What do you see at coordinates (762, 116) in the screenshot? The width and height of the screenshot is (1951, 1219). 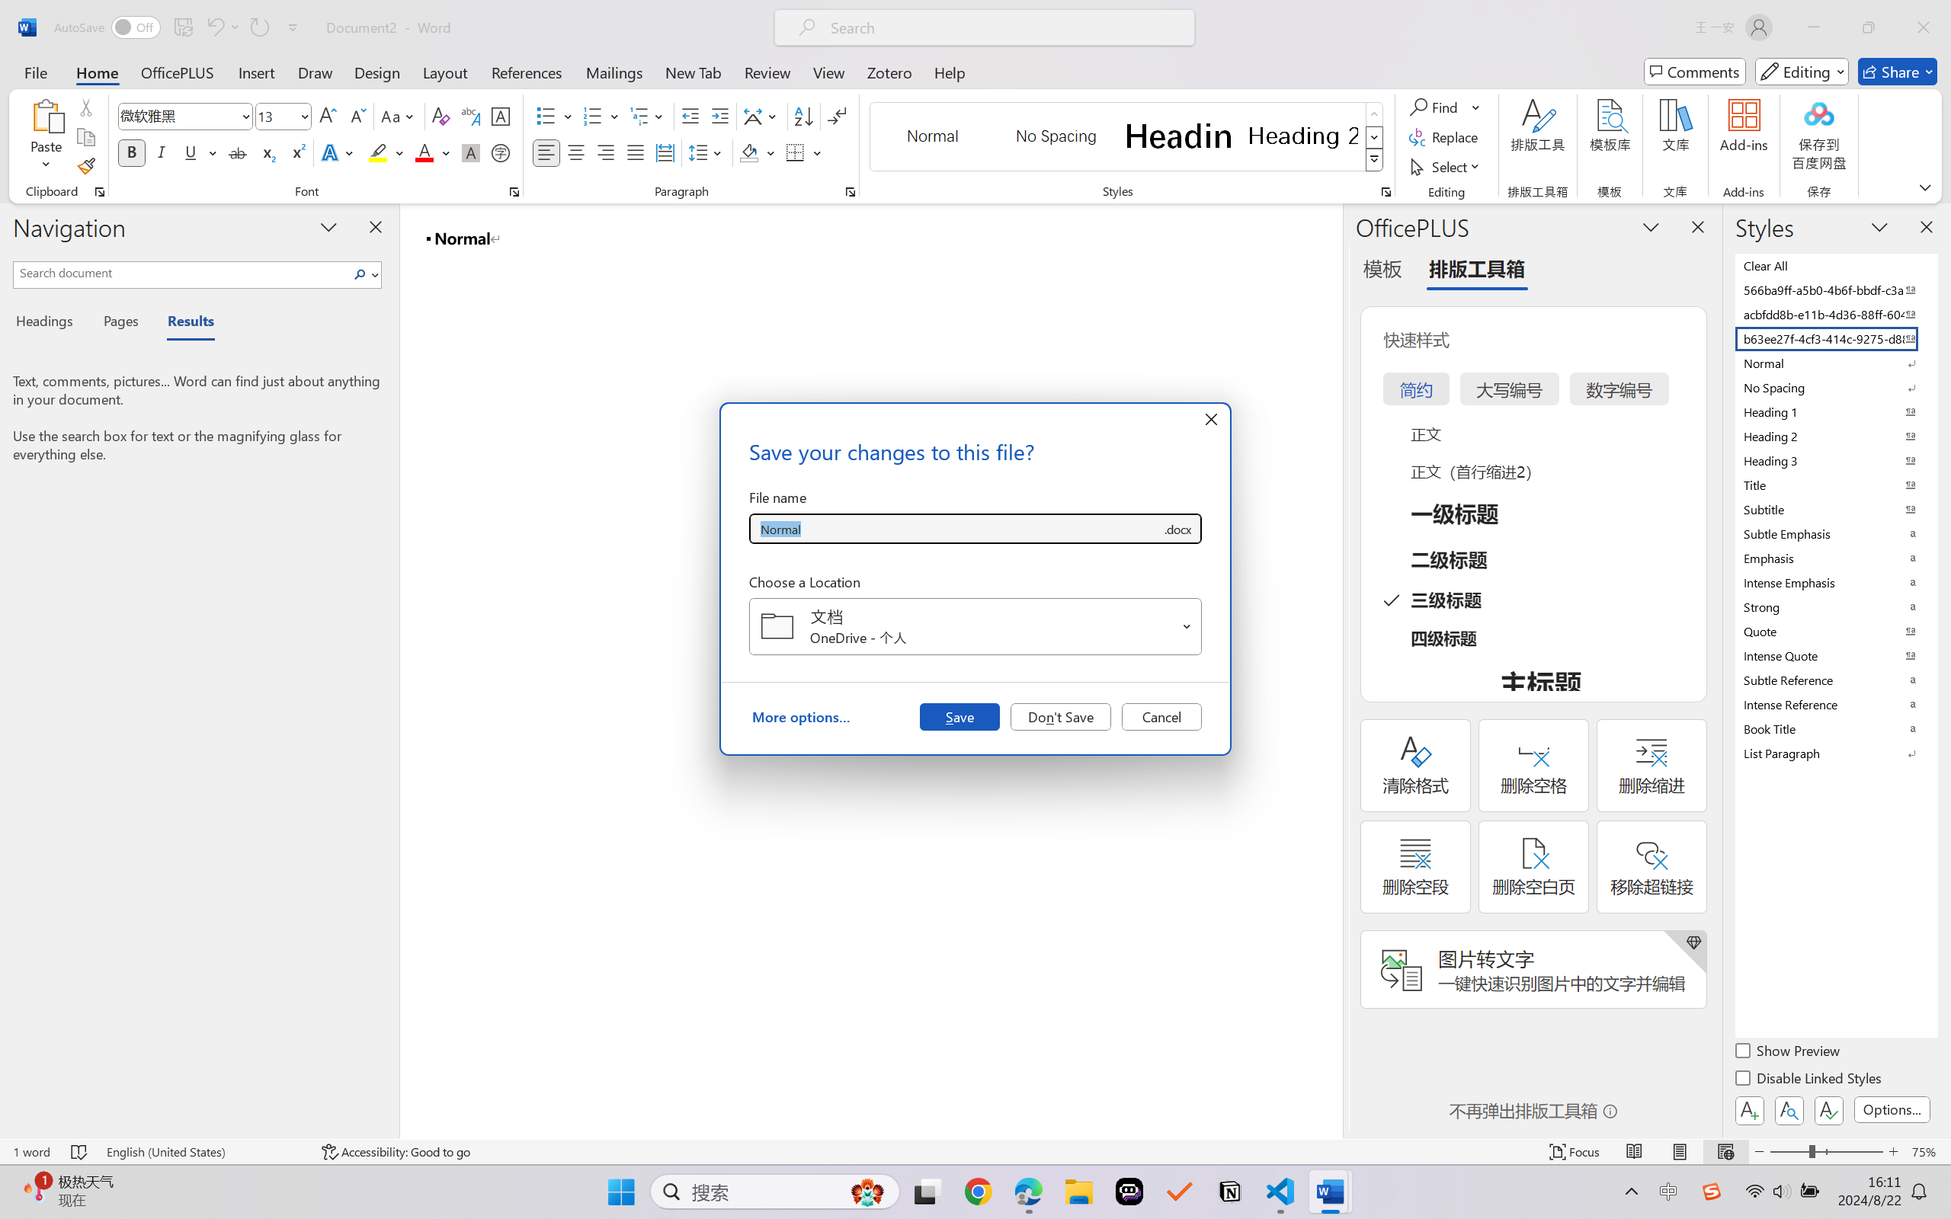 I see `Asian Layout` at bounding box center [762, 116].